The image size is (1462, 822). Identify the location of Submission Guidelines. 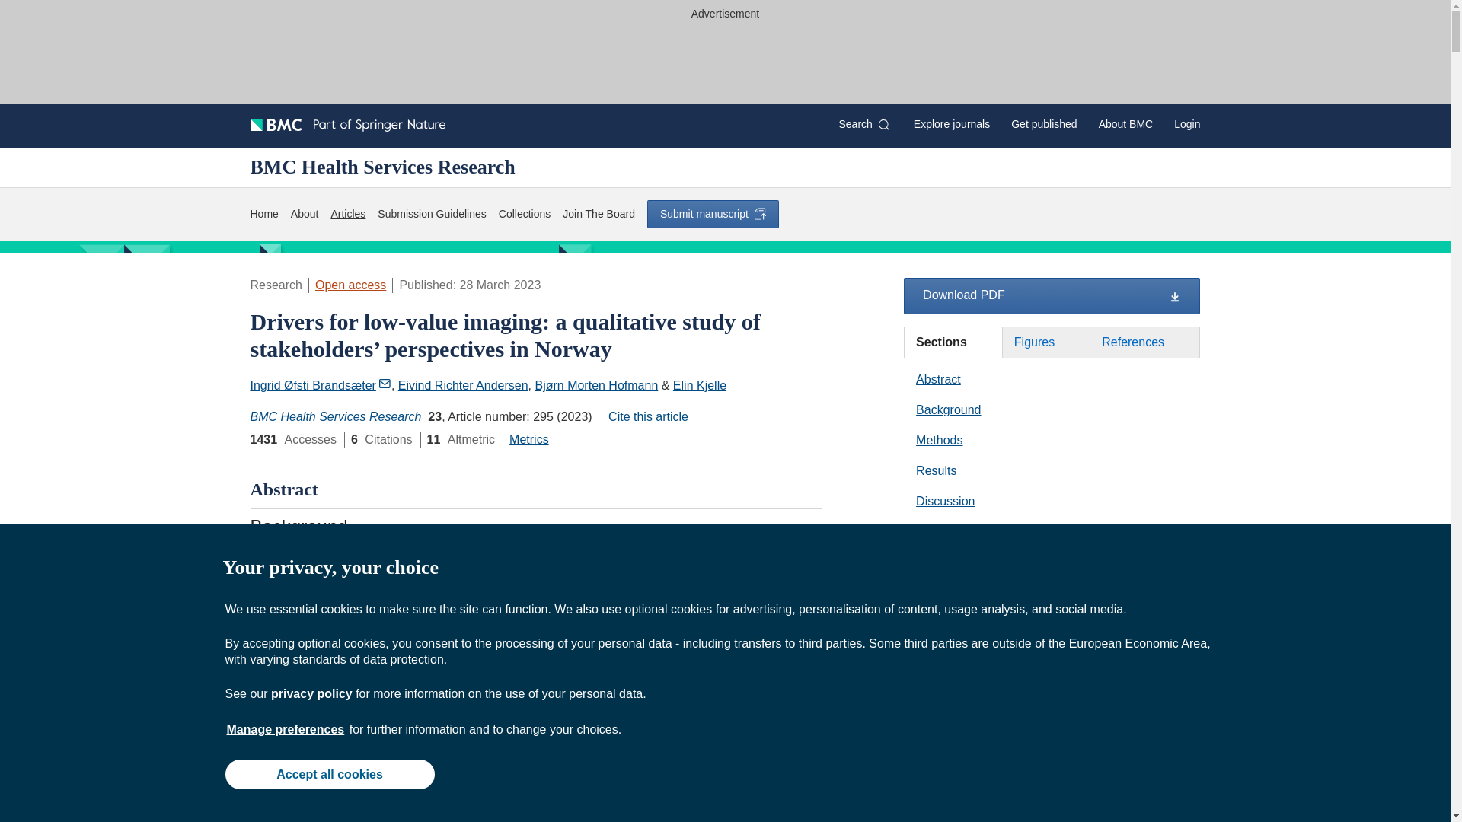
(431, 214).